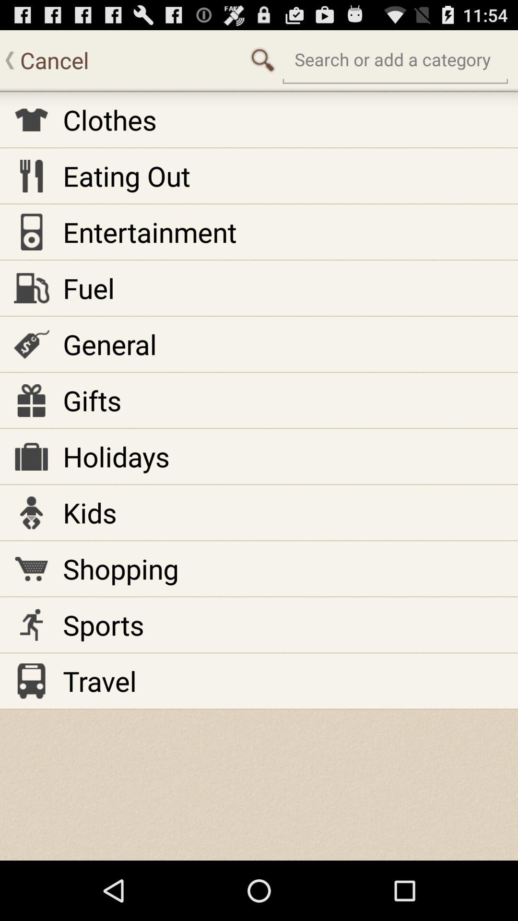  What do you see at coordinates (150, 232) in the screenshot?
I see `jump until the entertainment icon` at bounding box center [150, 232].